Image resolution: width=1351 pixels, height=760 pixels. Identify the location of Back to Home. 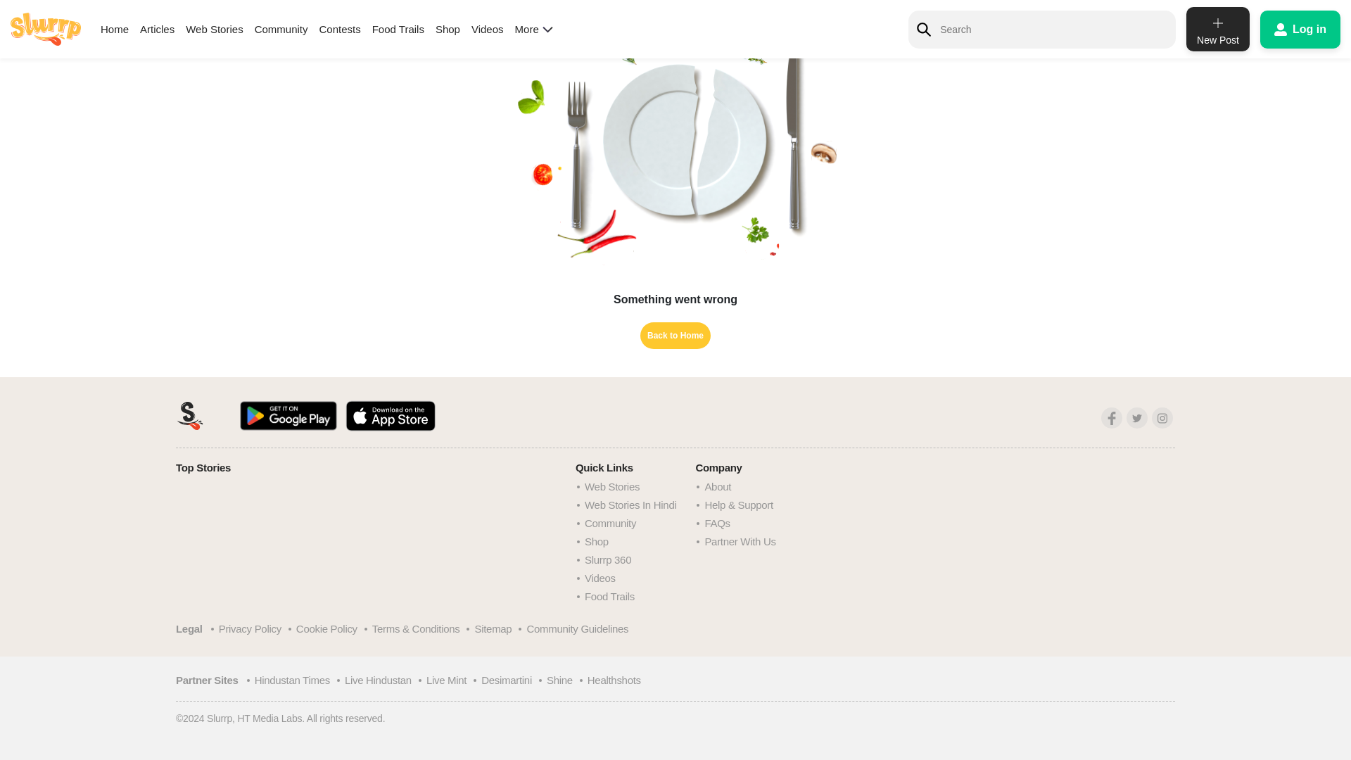
(675, 335).